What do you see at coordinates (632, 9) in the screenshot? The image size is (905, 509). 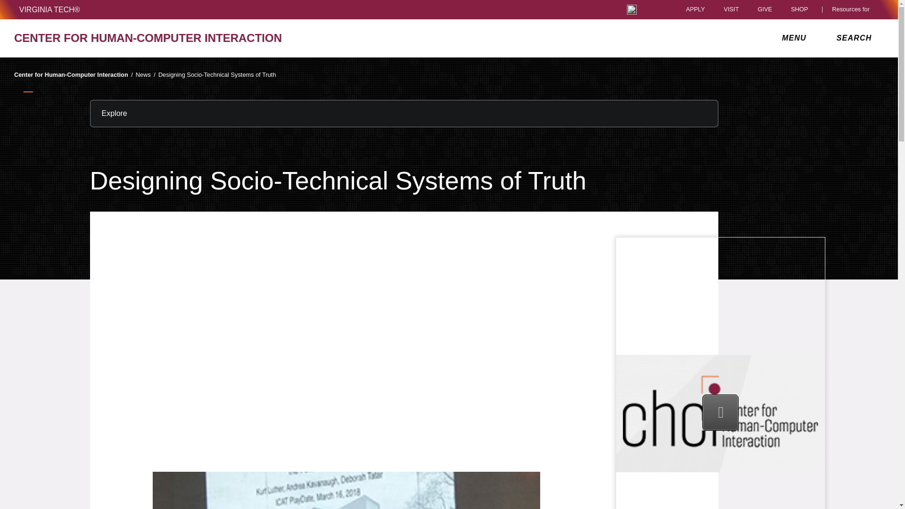 I see `Universal Access Toggle` at bounding box center [632, 9].